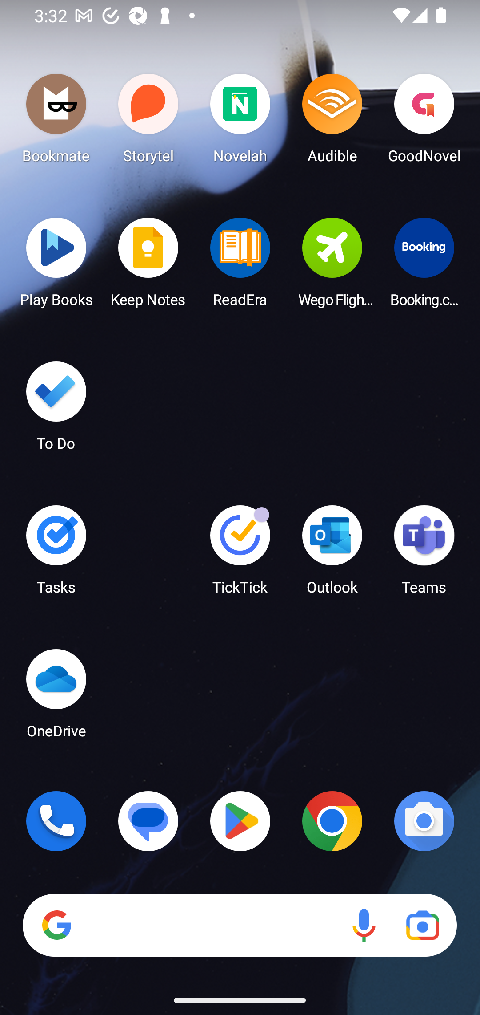  I want to click on OneDrive, so click(56, 697).